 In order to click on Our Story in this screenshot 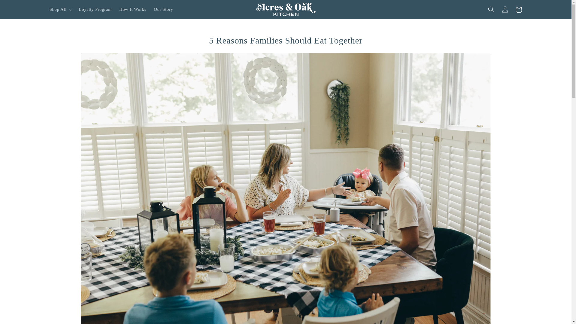, I will do `click(163, 10)`.